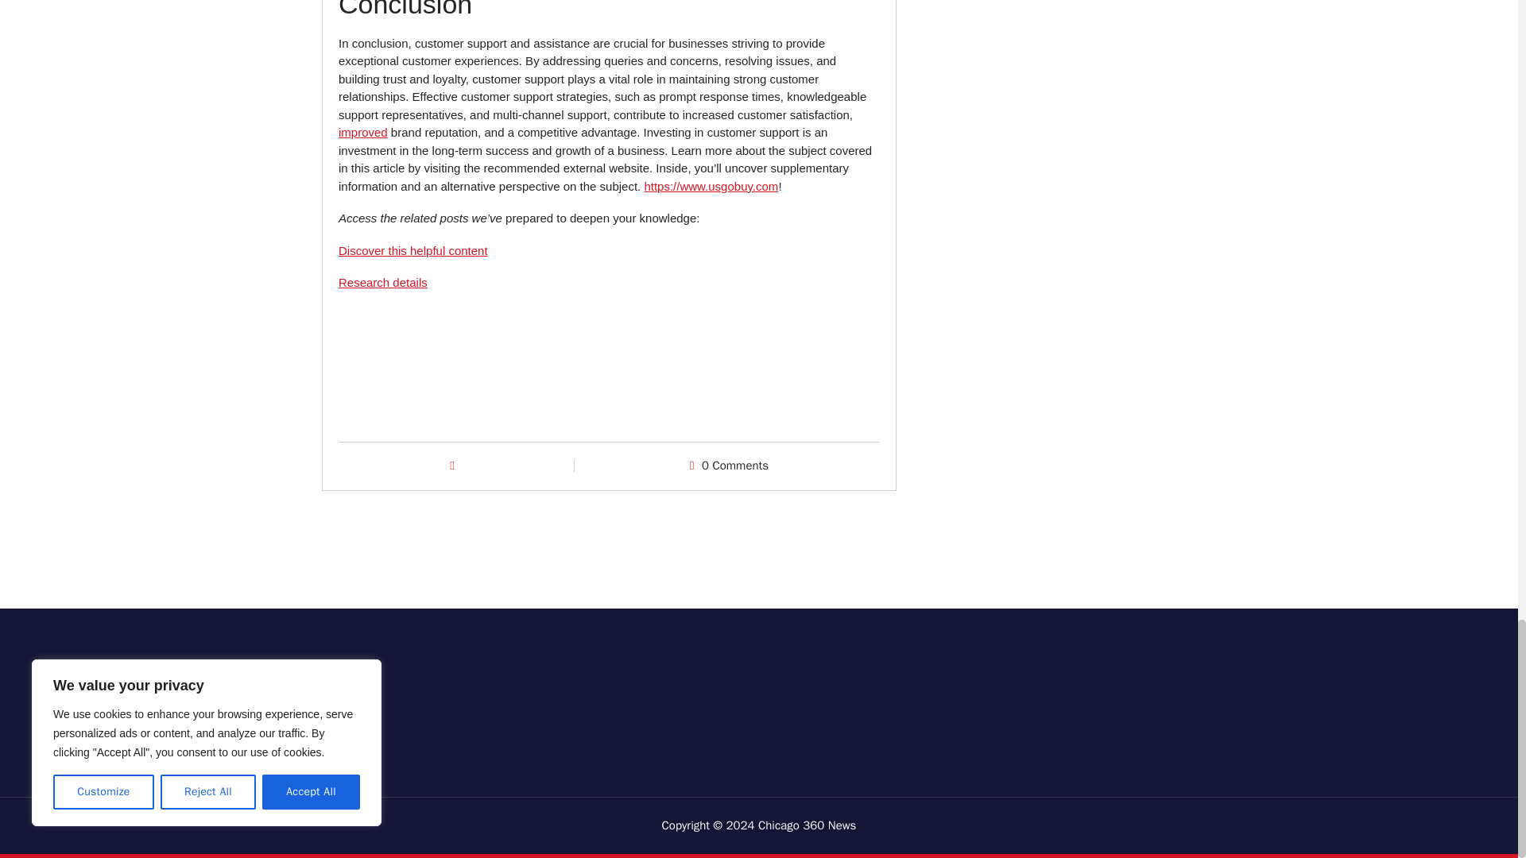 The image size is (1526, 858). I want to click on Research details, so click(383, 281).